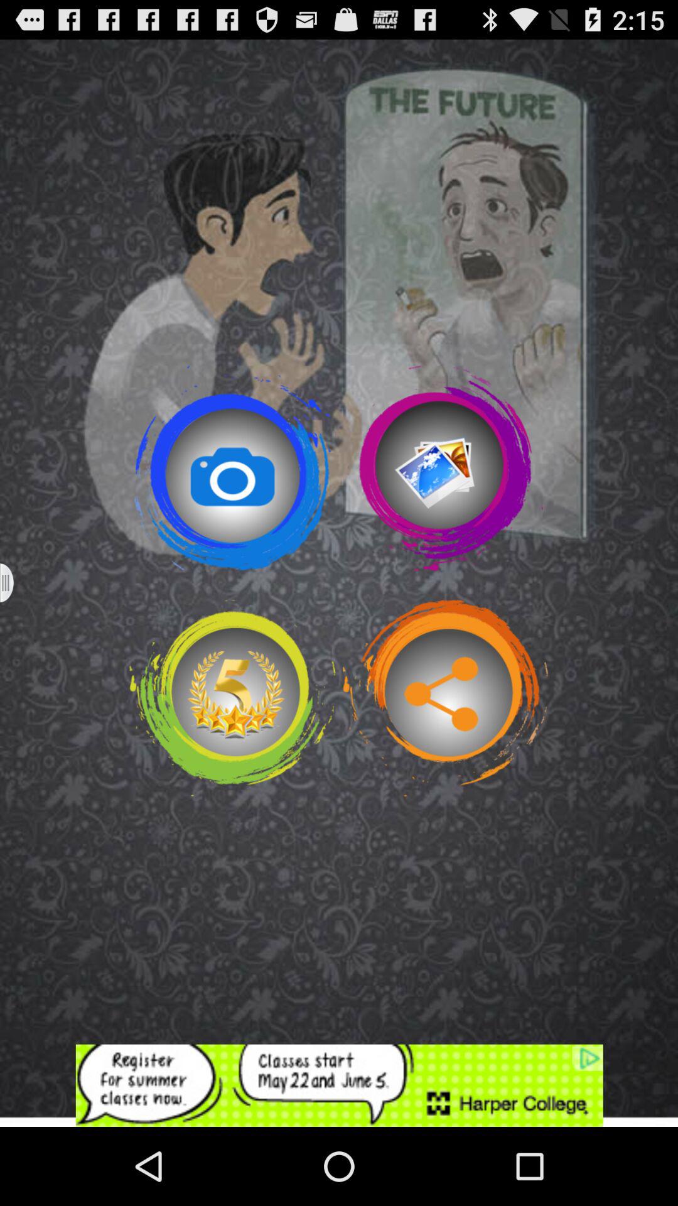  Describe the element at coordinates (232, 468) in the screenshot. I see `select camera` at that location.